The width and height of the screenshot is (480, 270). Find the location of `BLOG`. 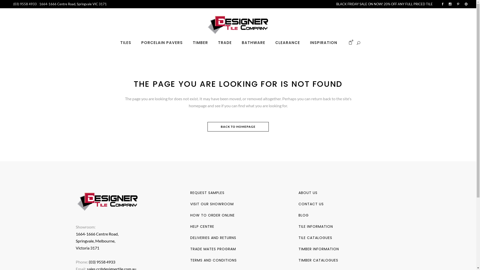

BLOG is located at coordinates (303, 215).